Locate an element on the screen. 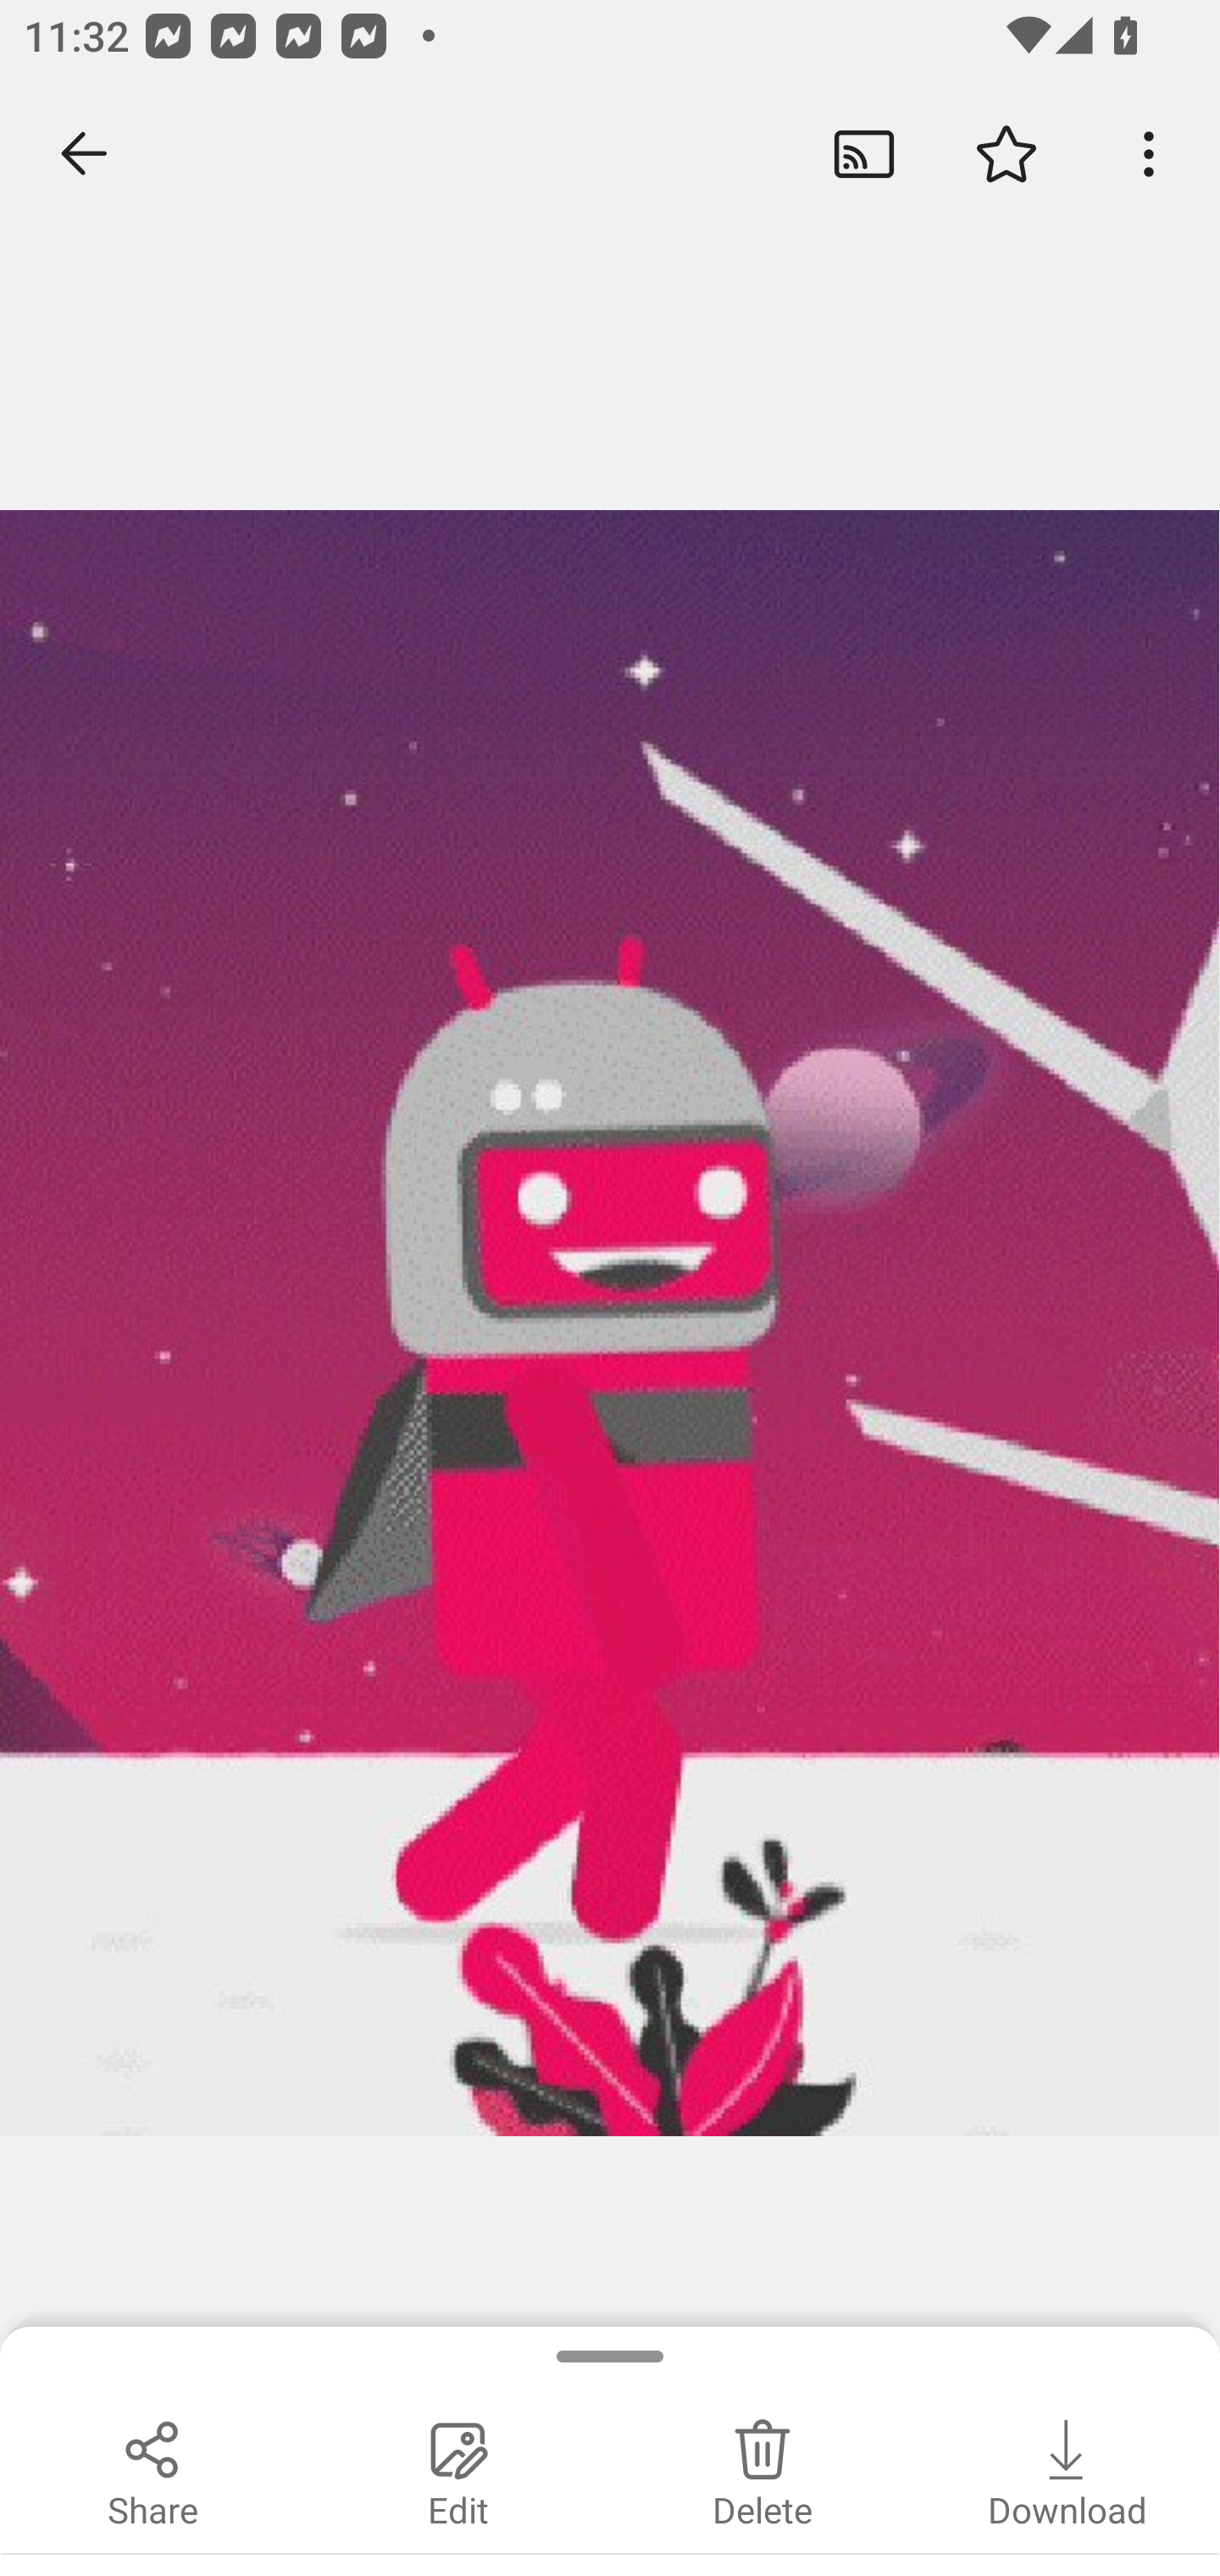  Share is located at coordinates (152, 2469).